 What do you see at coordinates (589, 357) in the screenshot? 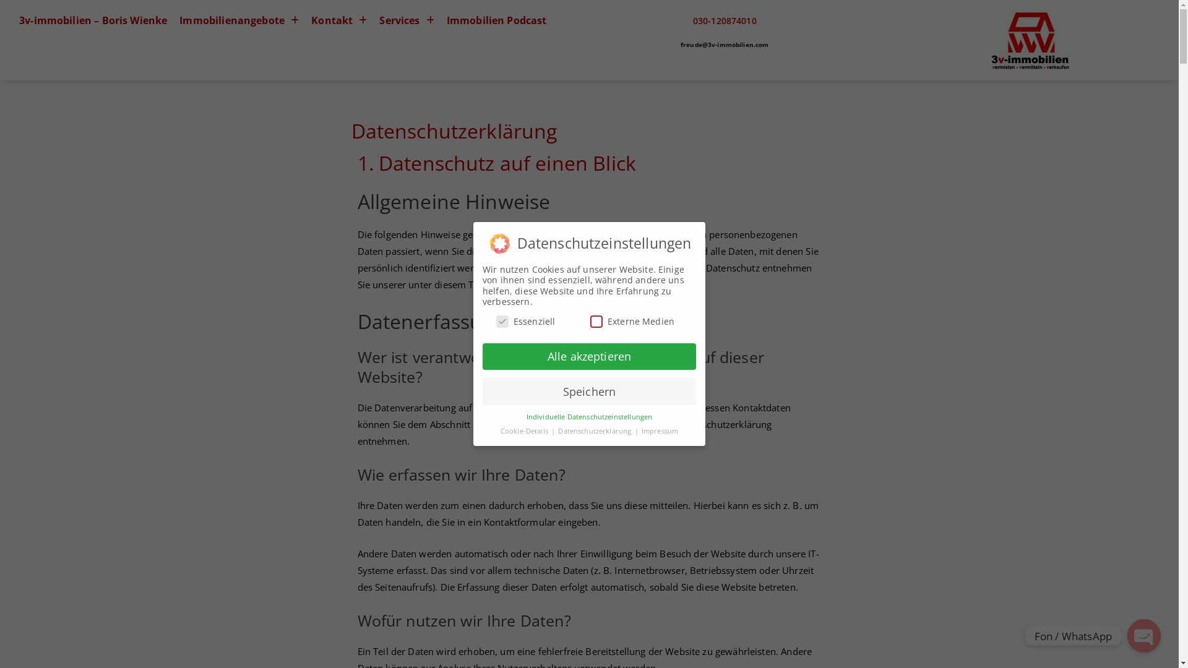
I see `Alle akzeptieren` at bounding box center [589, 357].